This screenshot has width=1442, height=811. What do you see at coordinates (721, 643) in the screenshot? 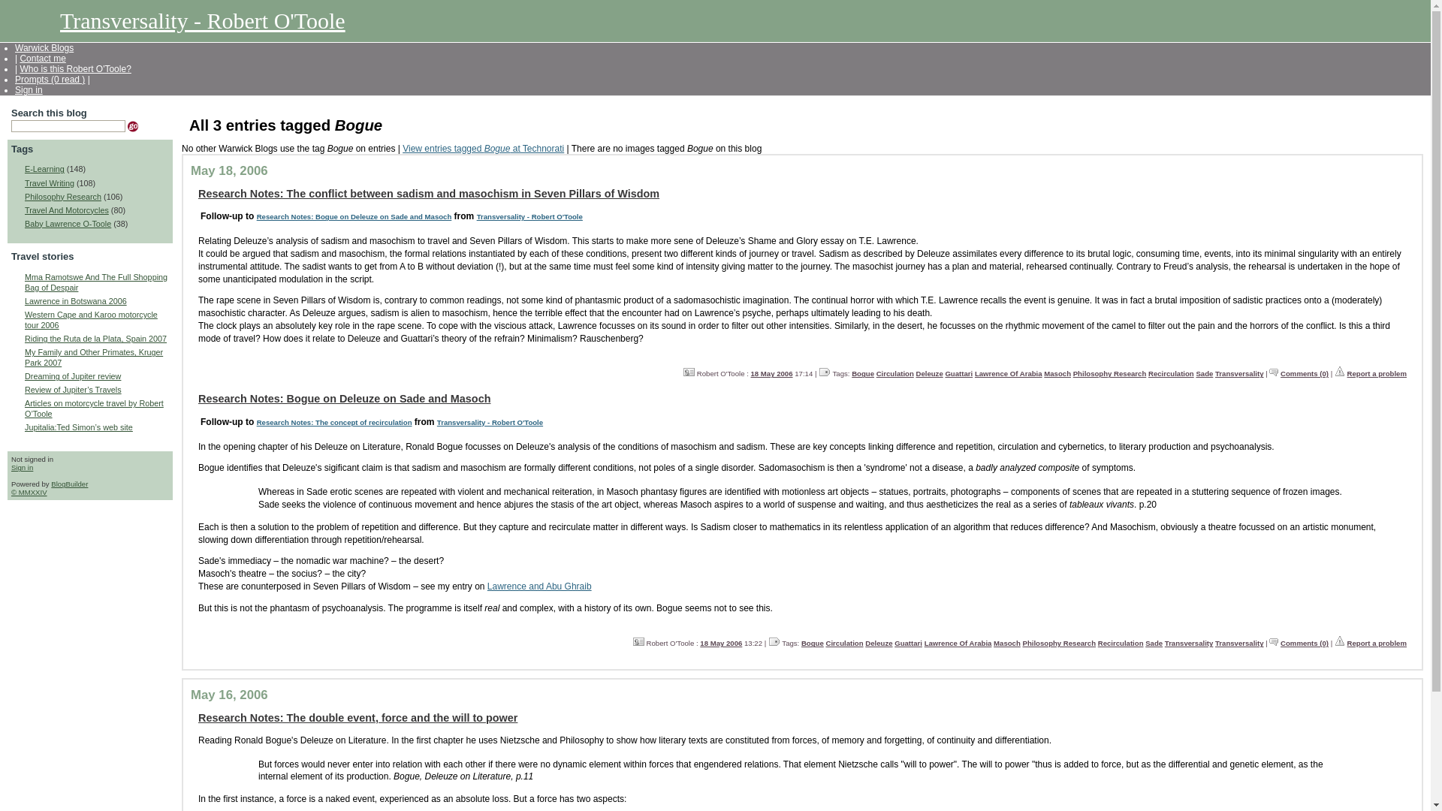
I see `18 May 2006` at bounding box center [721, 643].